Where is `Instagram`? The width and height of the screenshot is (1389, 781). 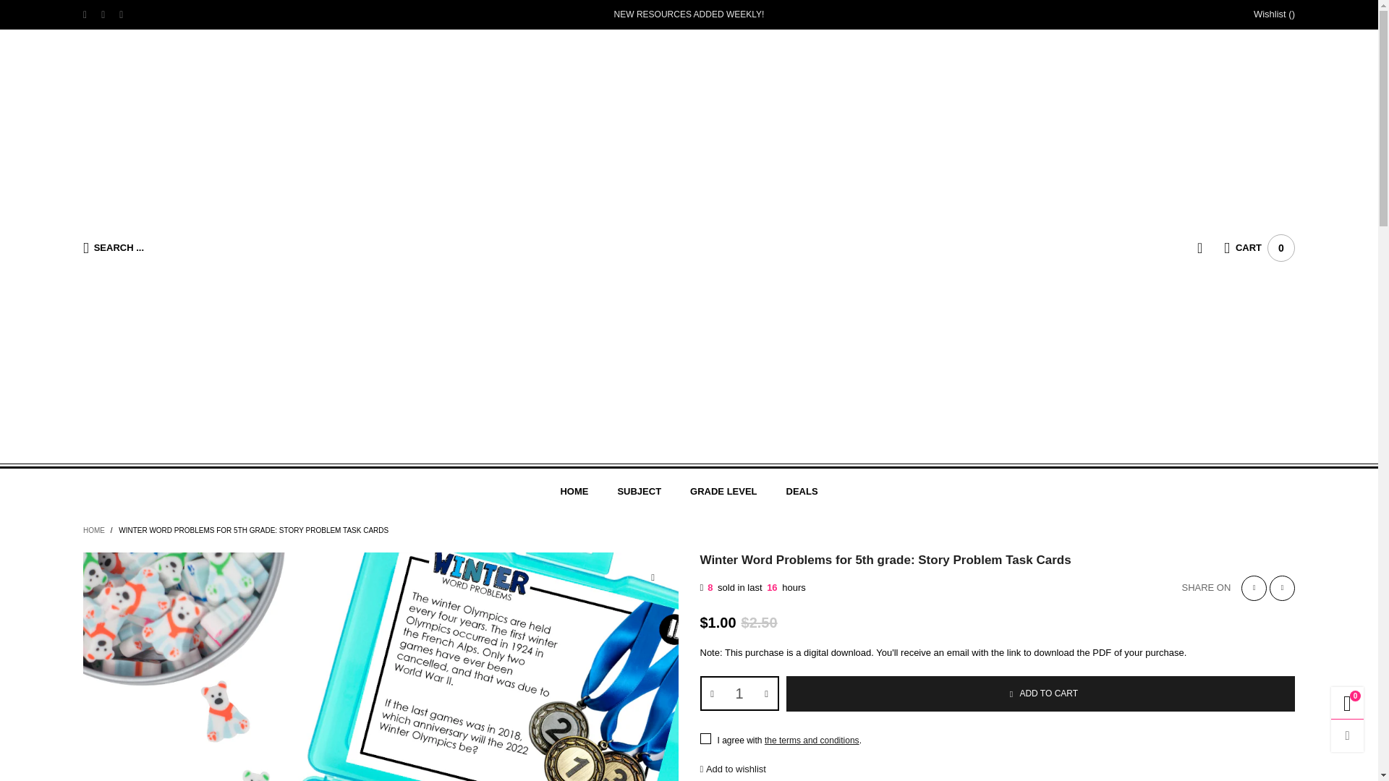 Instagram is located at coordinates (122, 14).